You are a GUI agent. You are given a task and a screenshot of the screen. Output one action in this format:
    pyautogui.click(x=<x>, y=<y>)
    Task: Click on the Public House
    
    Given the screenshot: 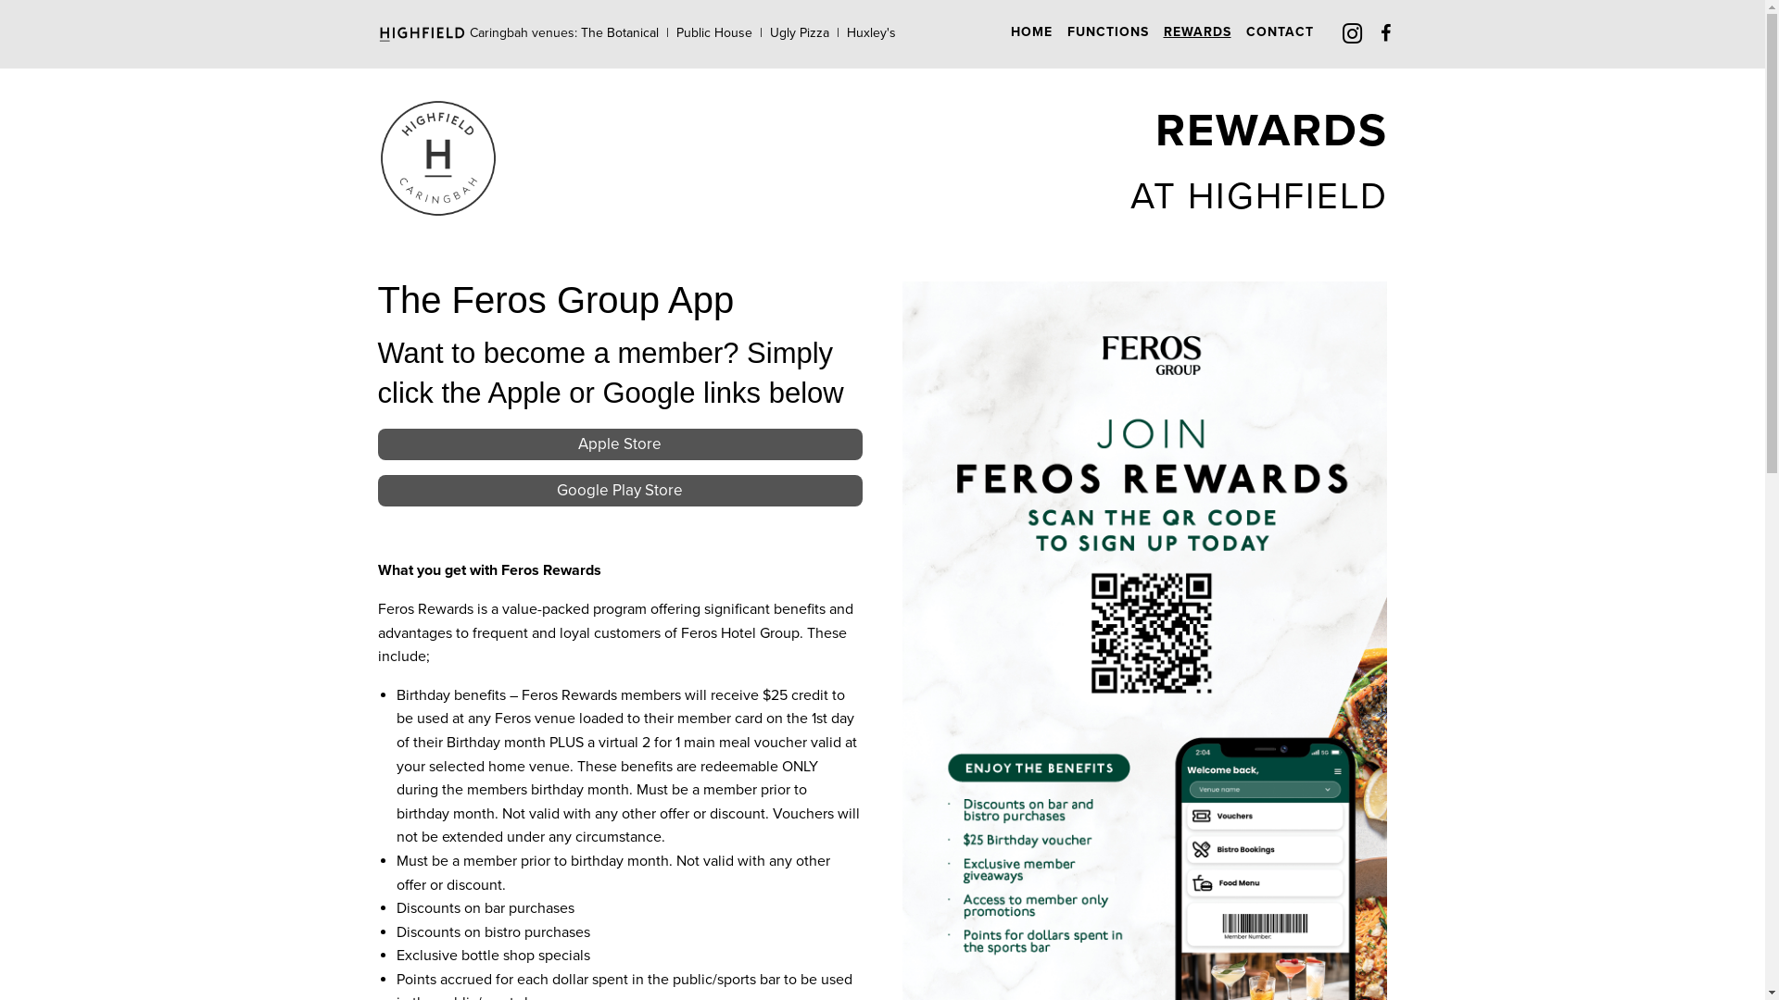 What is the action you would take?
    pyautogui.click(x=714, y=33)
    